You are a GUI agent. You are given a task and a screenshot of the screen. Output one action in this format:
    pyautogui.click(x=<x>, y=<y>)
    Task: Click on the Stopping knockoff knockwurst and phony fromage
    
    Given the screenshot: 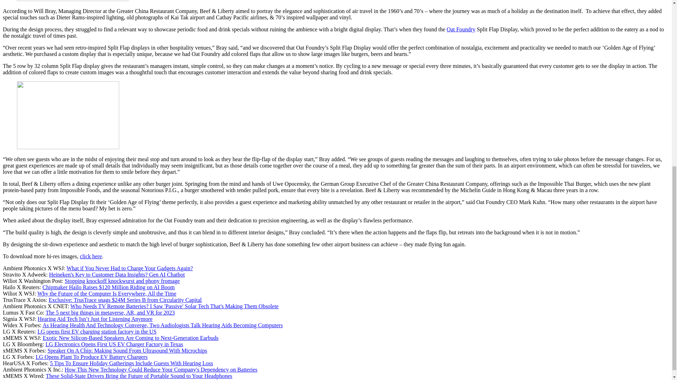 What is the action you would take?
    pyautogui.click(x=122, y=281)
    